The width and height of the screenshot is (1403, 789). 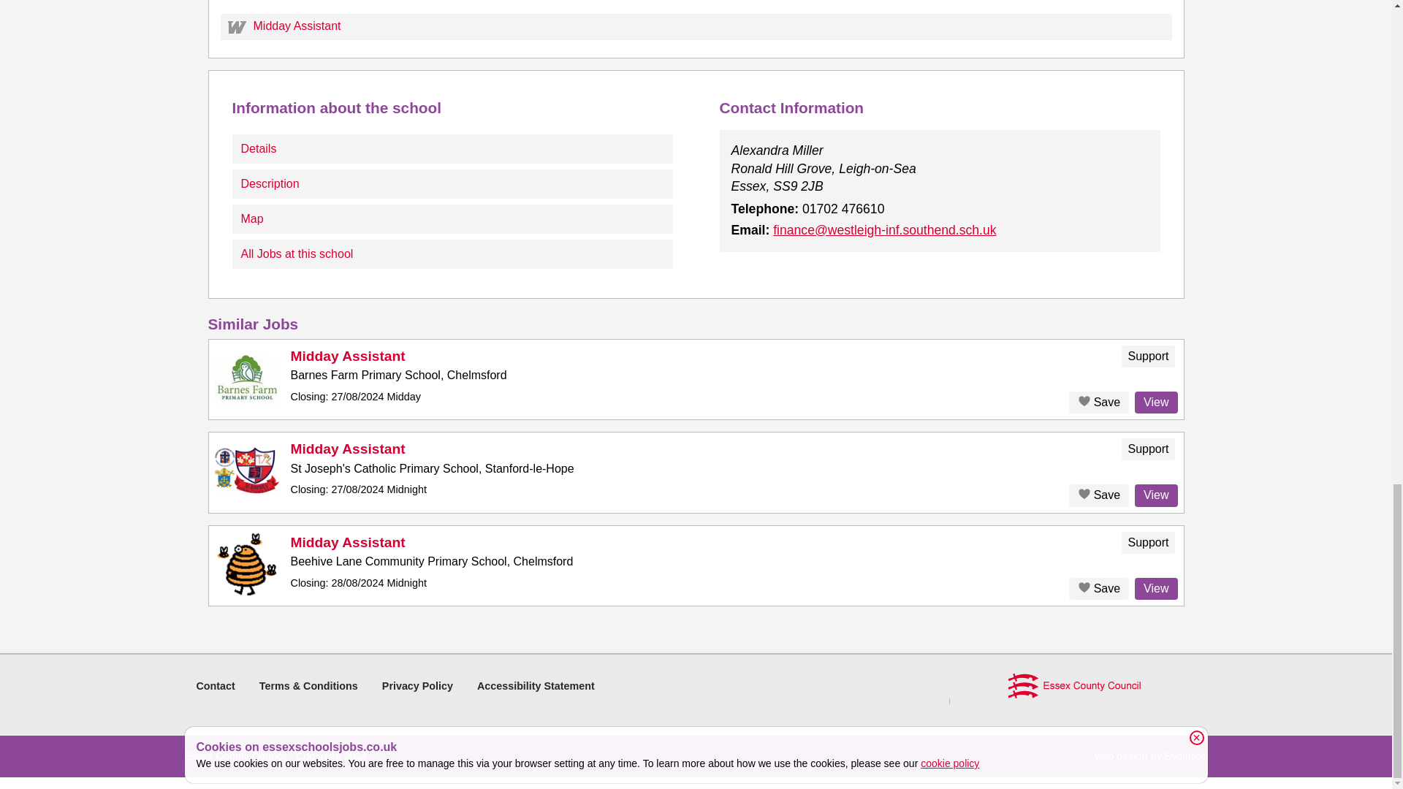 What do you see at coordinates (696, 27) in the screenshot?
I see `Midday Assistant` at bounding box center [696, 27].